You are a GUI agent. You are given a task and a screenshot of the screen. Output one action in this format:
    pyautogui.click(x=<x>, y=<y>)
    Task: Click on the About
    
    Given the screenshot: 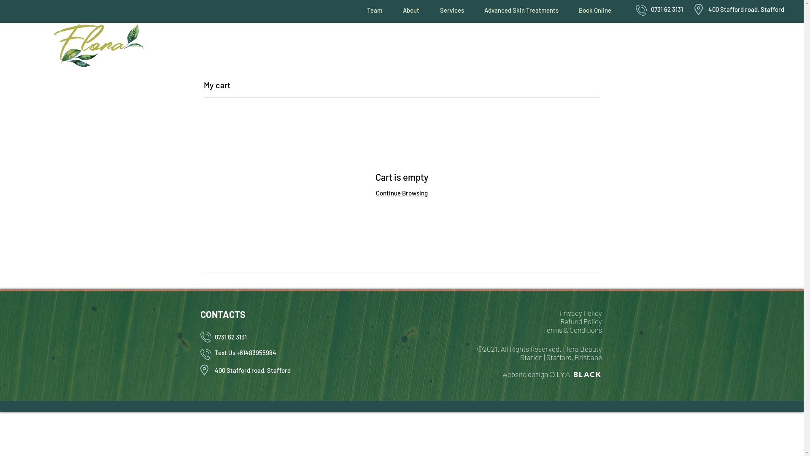 What is the action you would take?
    pyautogui.click(x=411, y=10)
    